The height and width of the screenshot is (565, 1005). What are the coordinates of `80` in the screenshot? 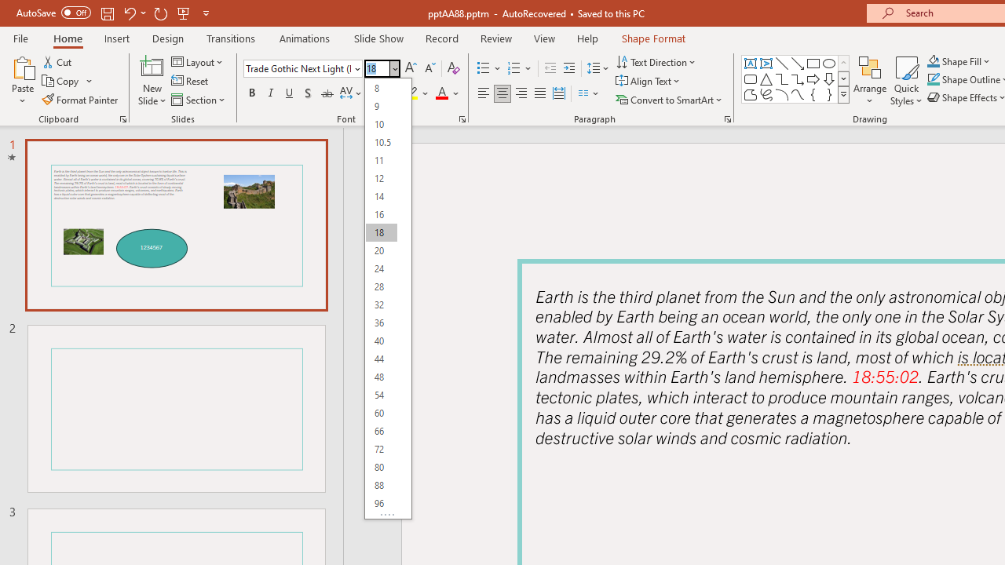 It's located at (381, 466).